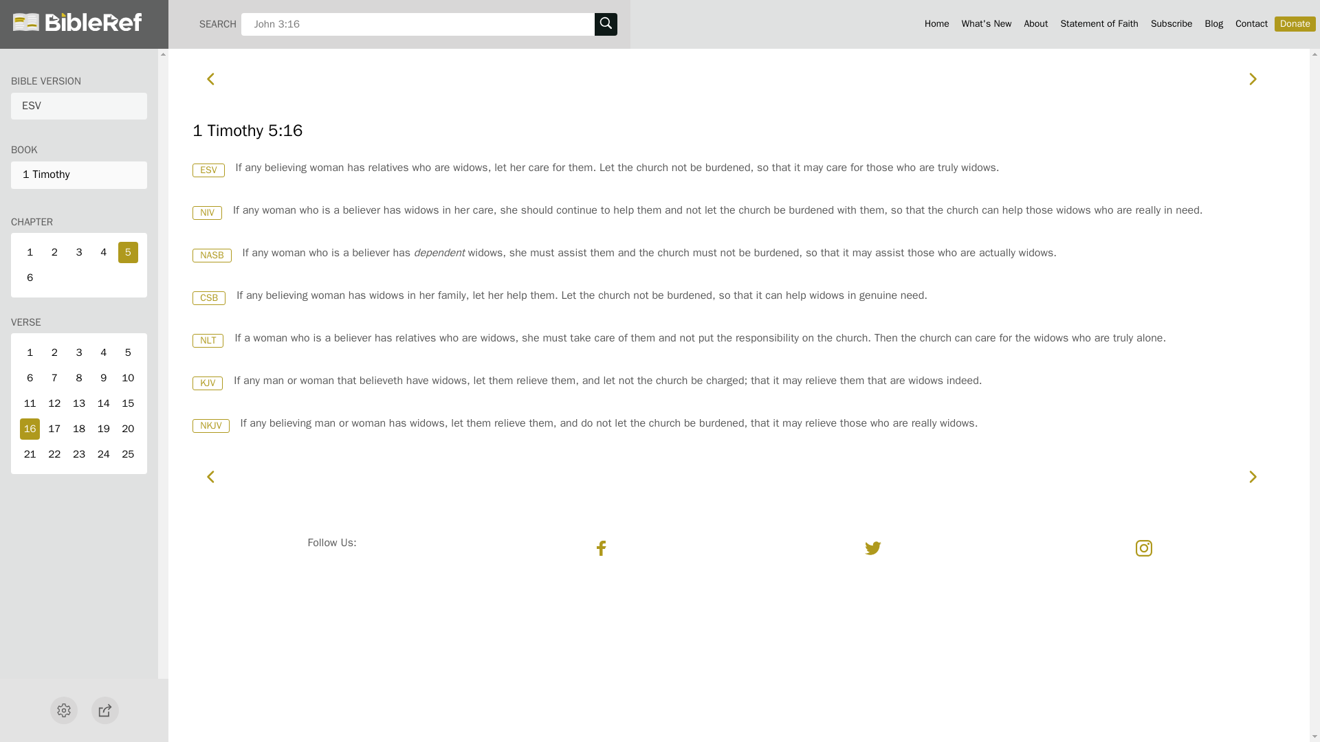 The width and height of the screenshot is (1320, 742). What do you see at coordinates (1295, 23) in the screenshot?
I see `Donate` at bounding box center [1295, 23].